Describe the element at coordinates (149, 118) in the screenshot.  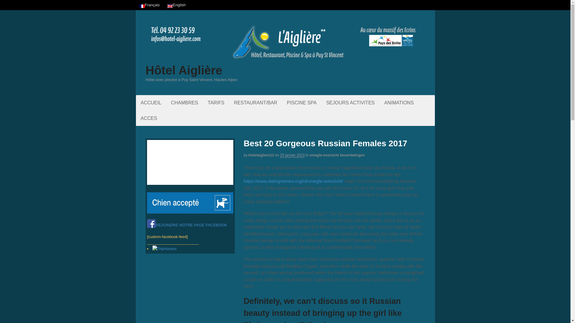
I see `ACCES` at that location.